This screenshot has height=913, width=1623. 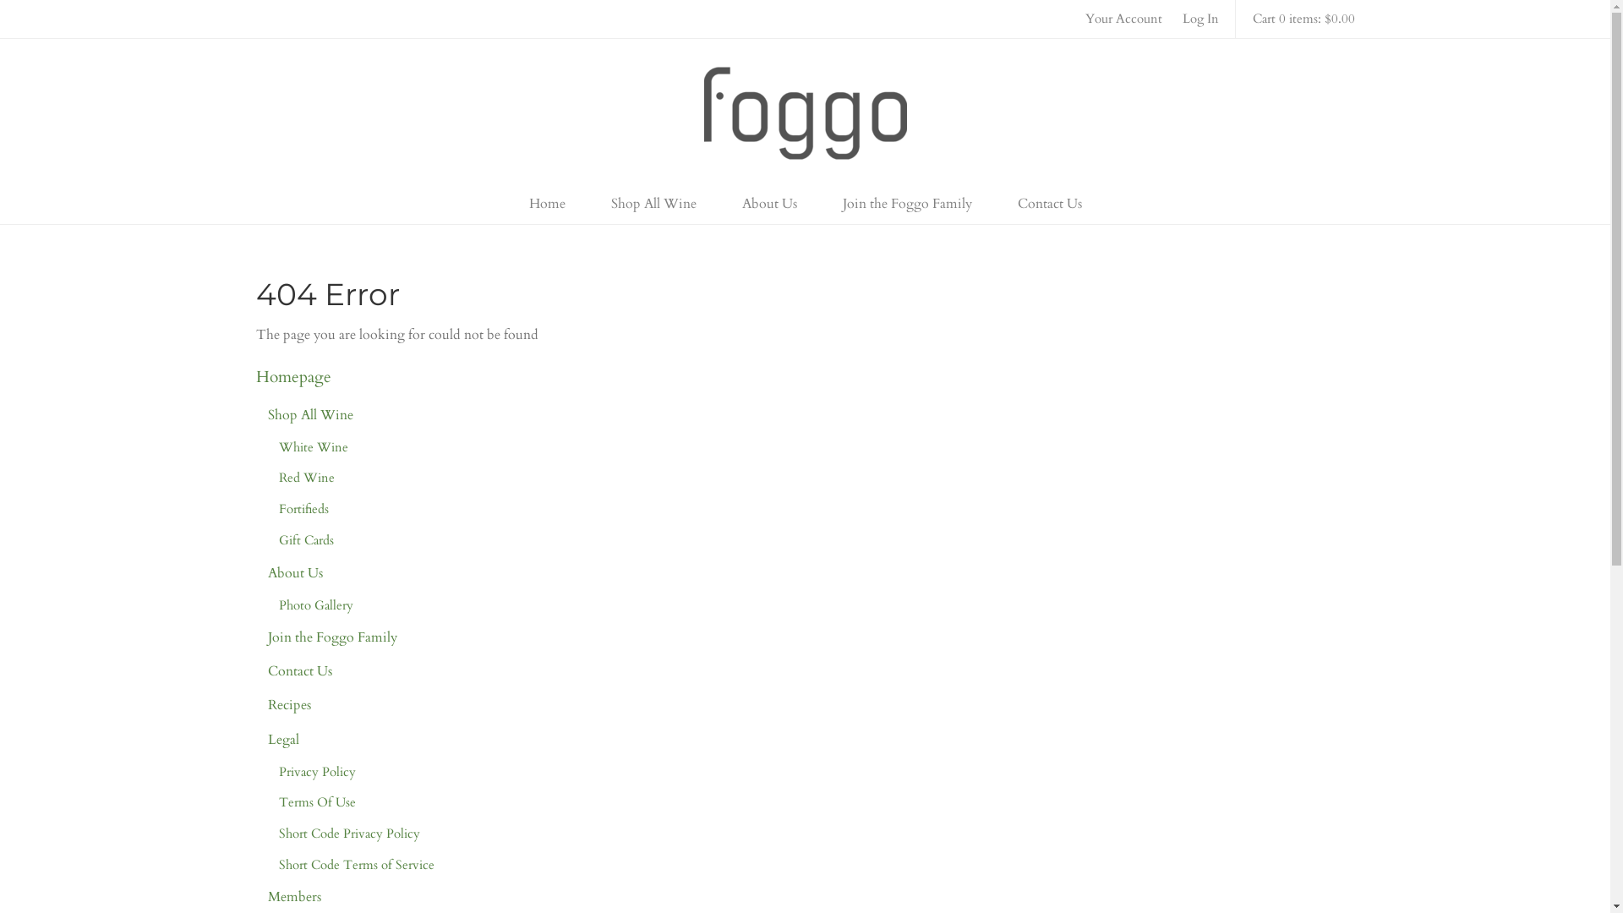 I want to click on Gift Cards, so click(x=306, y=540).